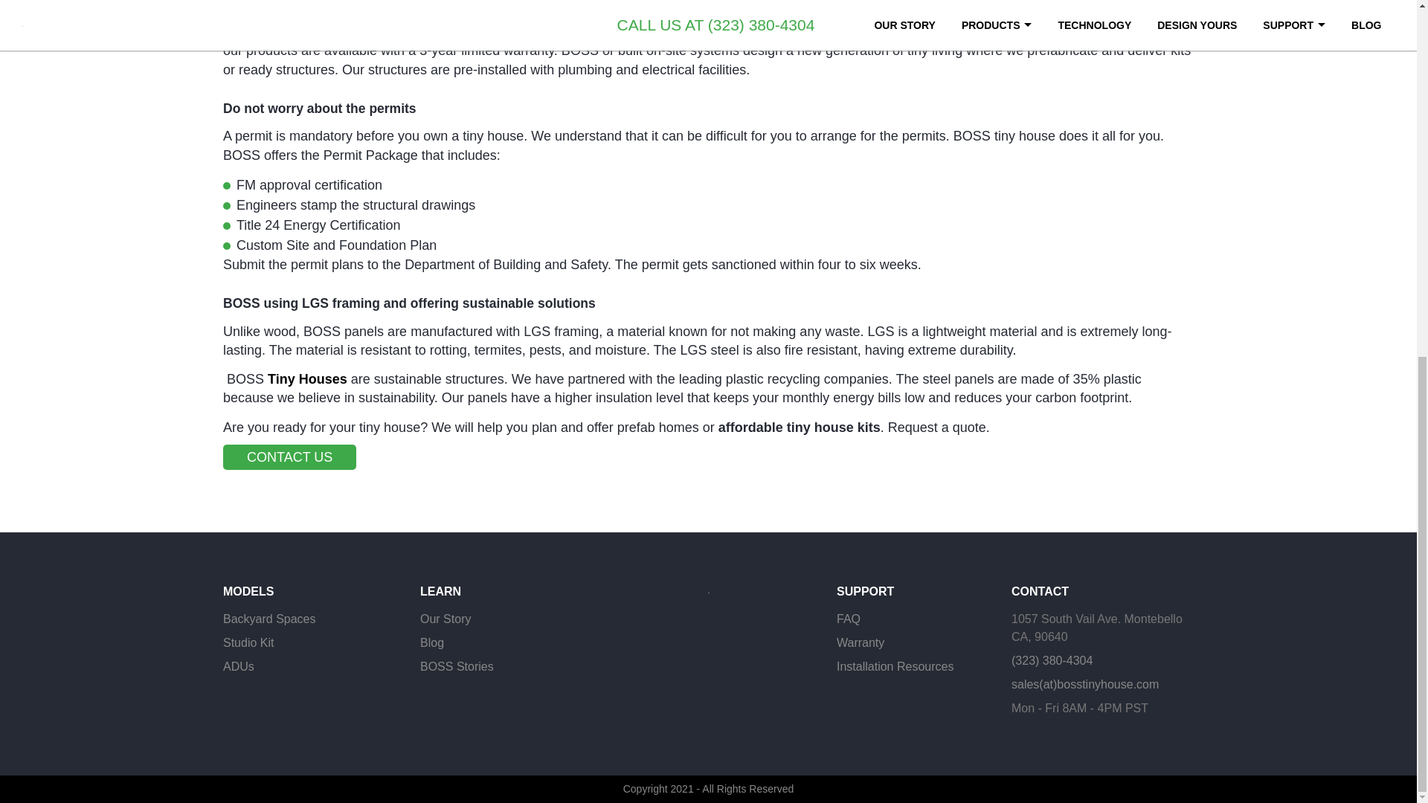 The width and height of the screenshot is (1428, 803). I want to click on ADUs, so click(238, 666).